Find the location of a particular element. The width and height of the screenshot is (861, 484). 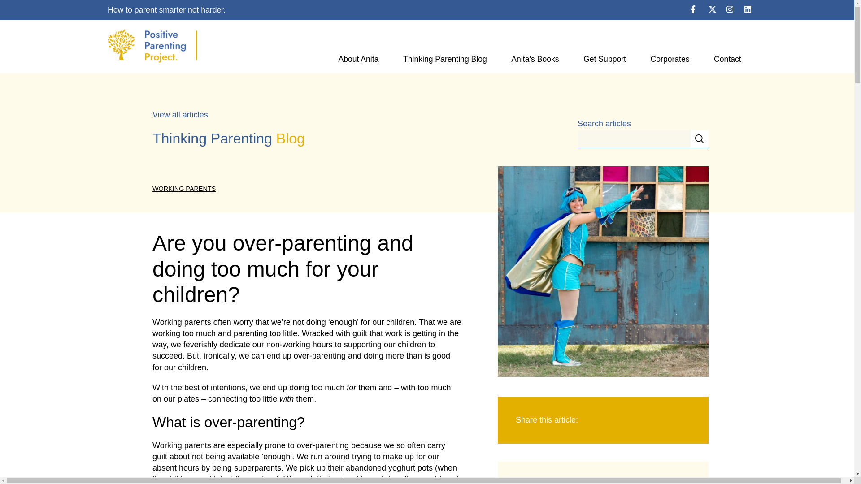

LinkedIn is located at coordinates (749, 10).